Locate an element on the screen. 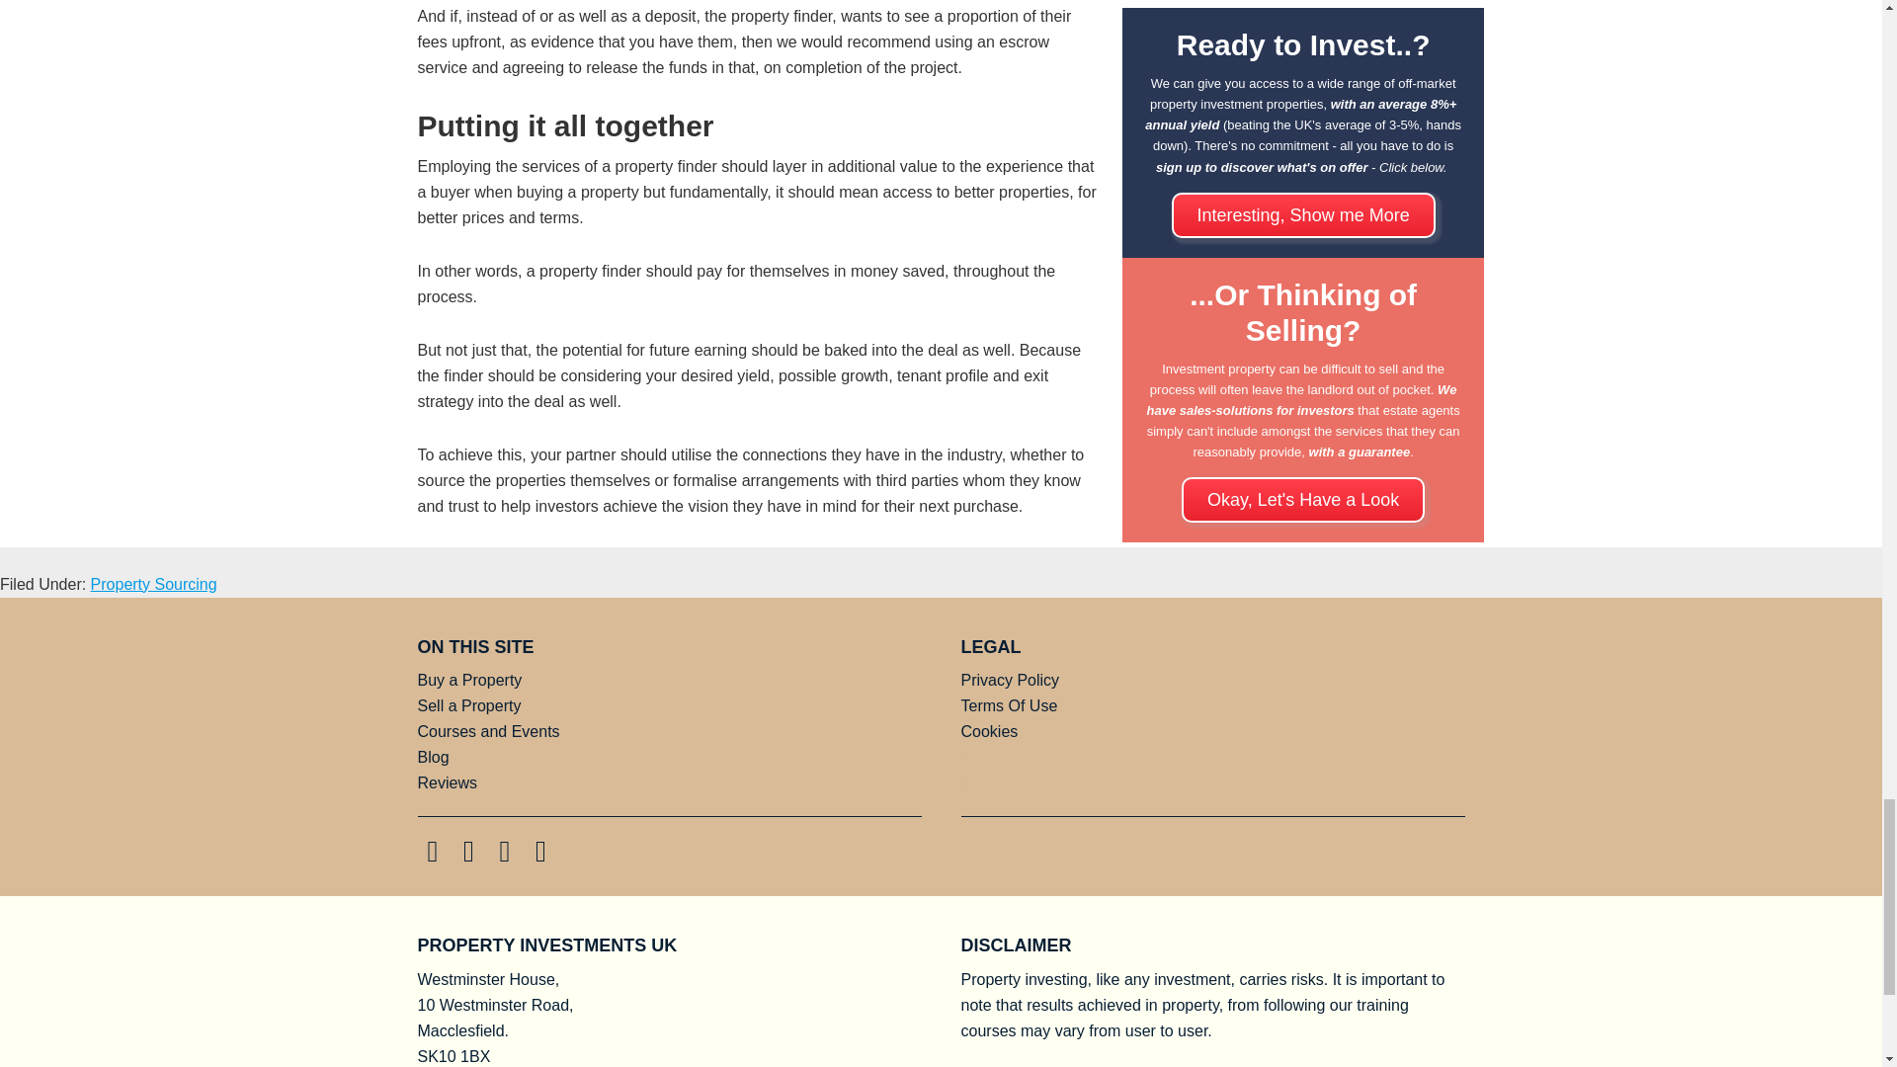 The image size is (1897, 1067). Property Sourcing is located at coordinates (154, 585).